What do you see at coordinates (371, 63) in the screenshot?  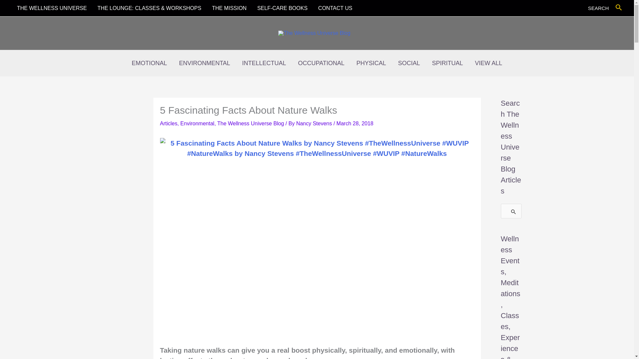 I see `PHYSICAL` at bounding box center [371, 63].